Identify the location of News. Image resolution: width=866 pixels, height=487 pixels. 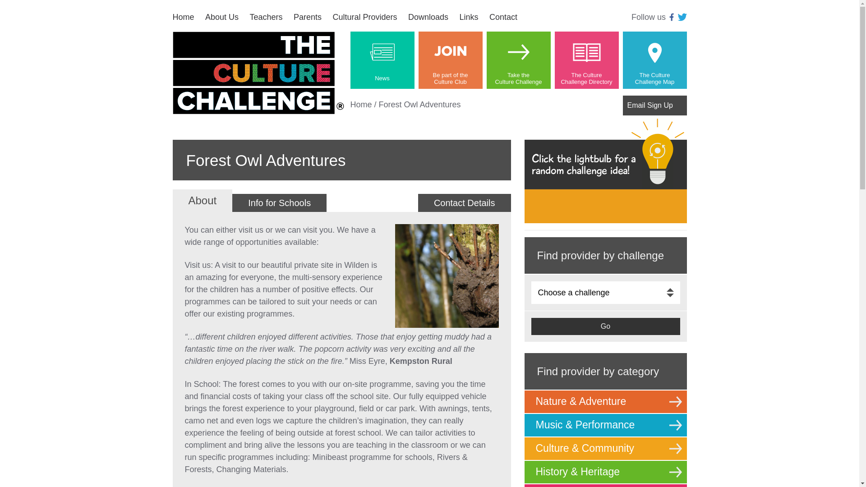
(382, 60).